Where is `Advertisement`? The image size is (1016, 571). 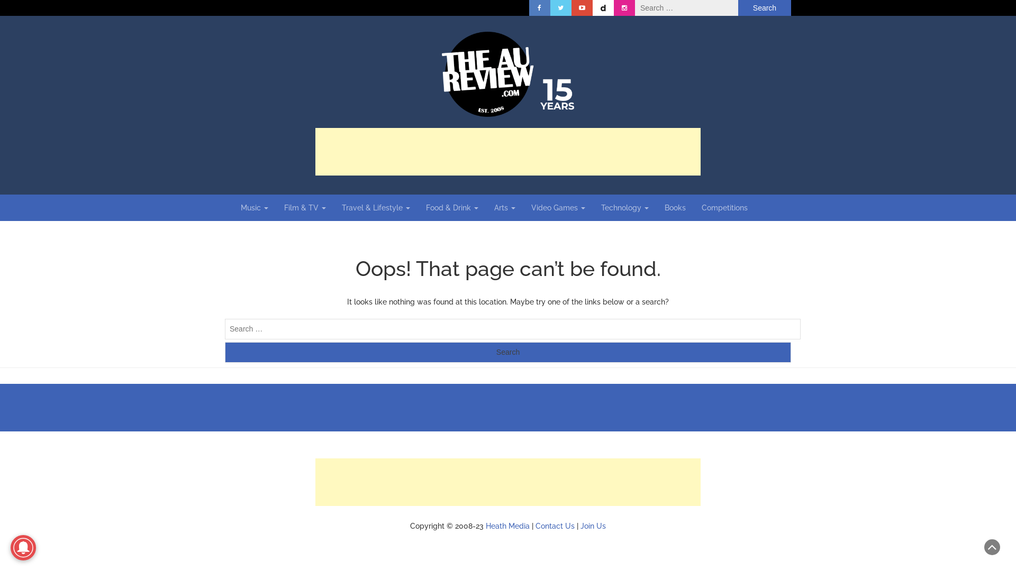 Advertisement is located at coordinates (508, 482).